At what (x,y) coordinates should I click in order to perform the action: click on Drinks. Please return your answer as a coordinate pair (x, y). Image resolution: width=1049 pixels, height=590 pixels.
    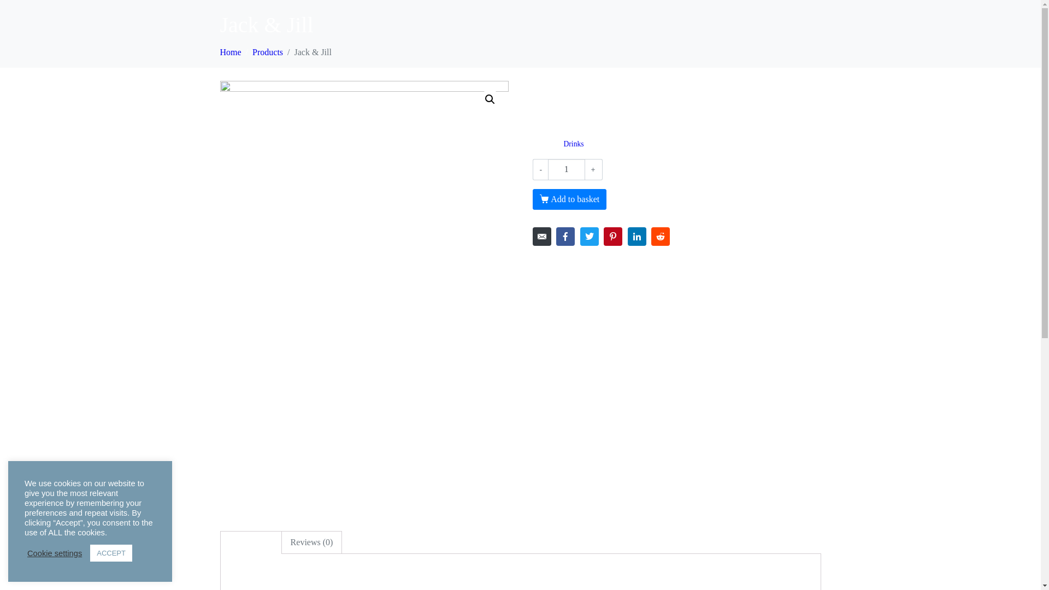
    Looking at the image, I should click on (574, 144).